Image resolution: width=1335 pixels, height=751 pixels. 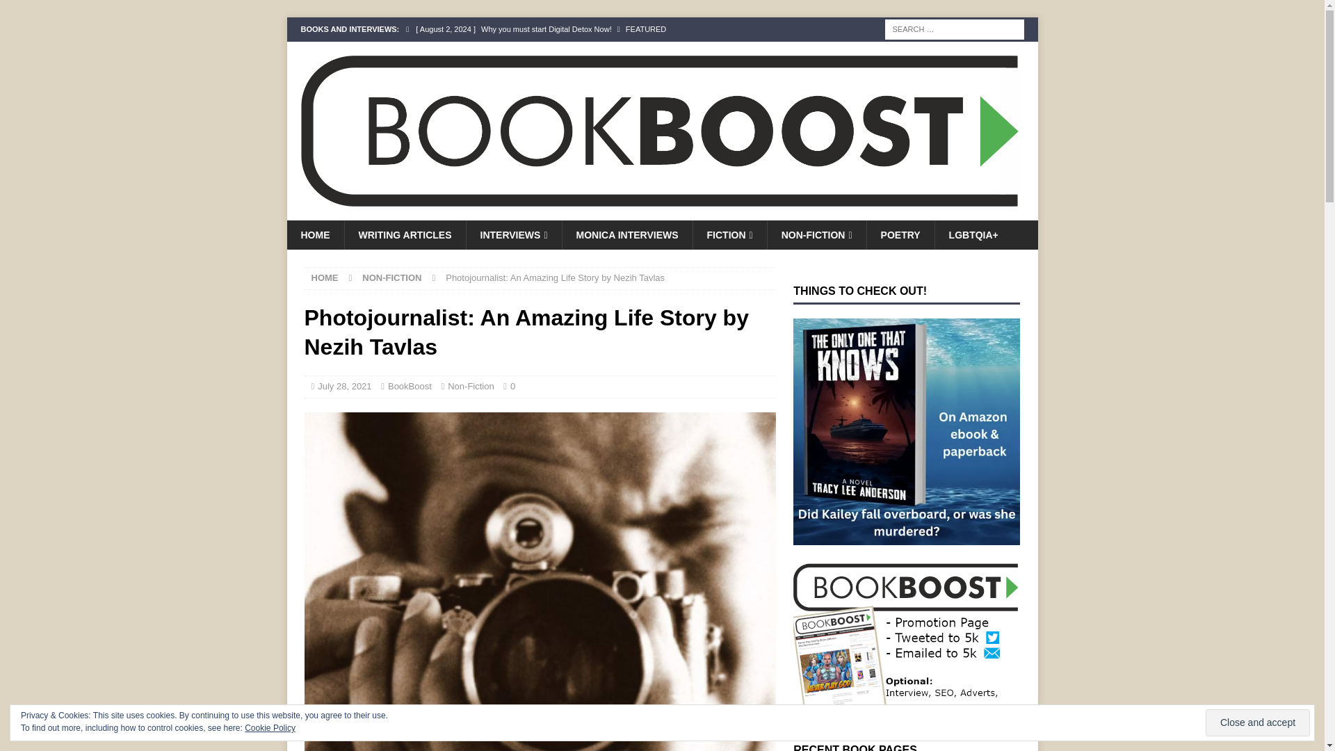 What do you see at coordinates (314, 235) in the screenshot?
I see `HOME` at bounding box center [314, 235].